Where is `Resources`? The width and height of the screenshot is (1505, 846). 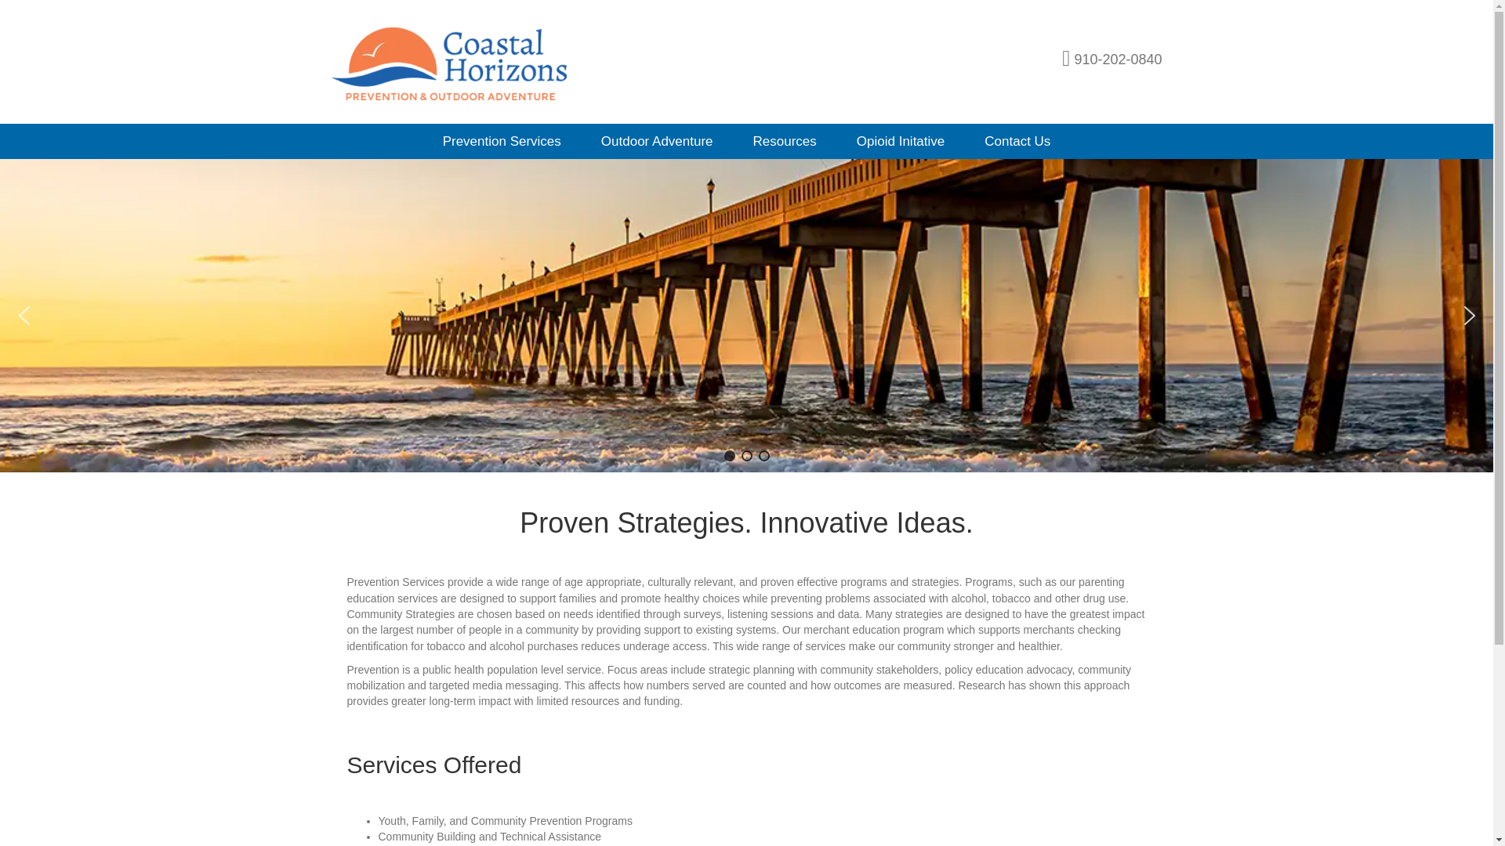
Resources is located at coordinates (785, 141).